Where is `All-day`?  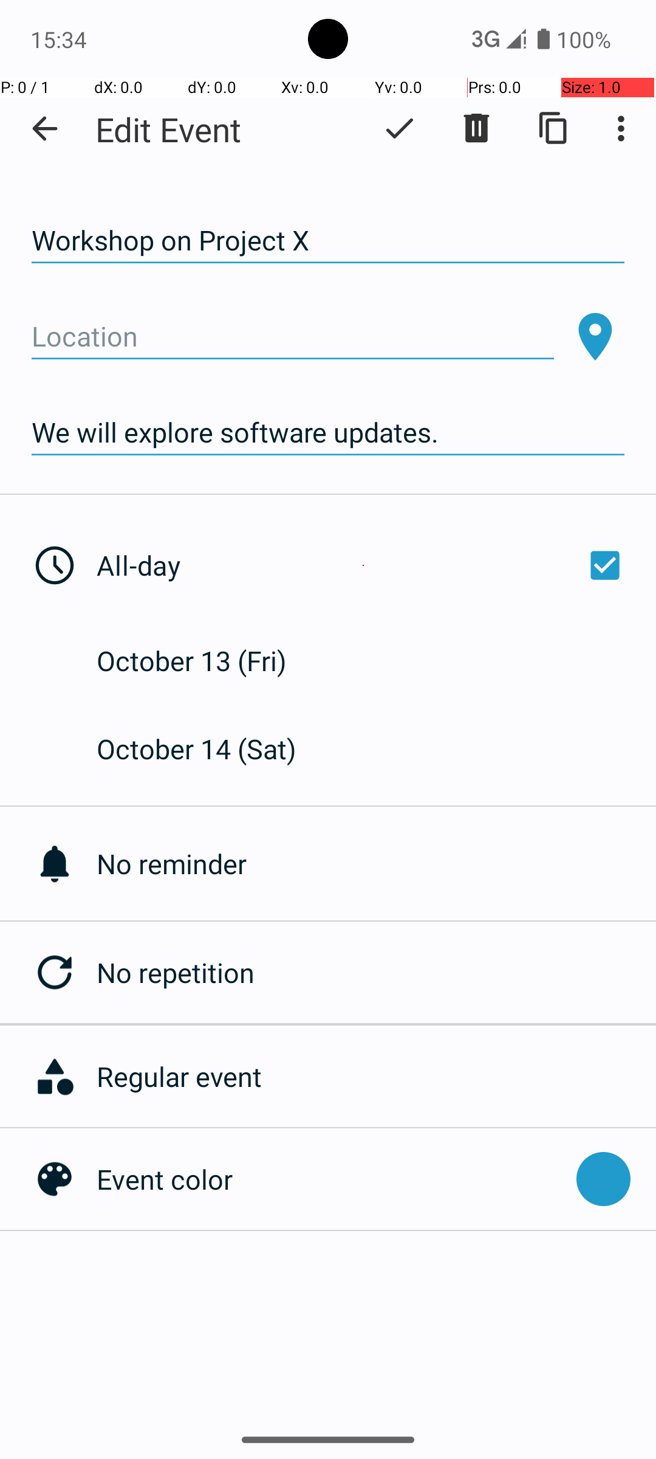 All-day is located at coordinates (363, 565).